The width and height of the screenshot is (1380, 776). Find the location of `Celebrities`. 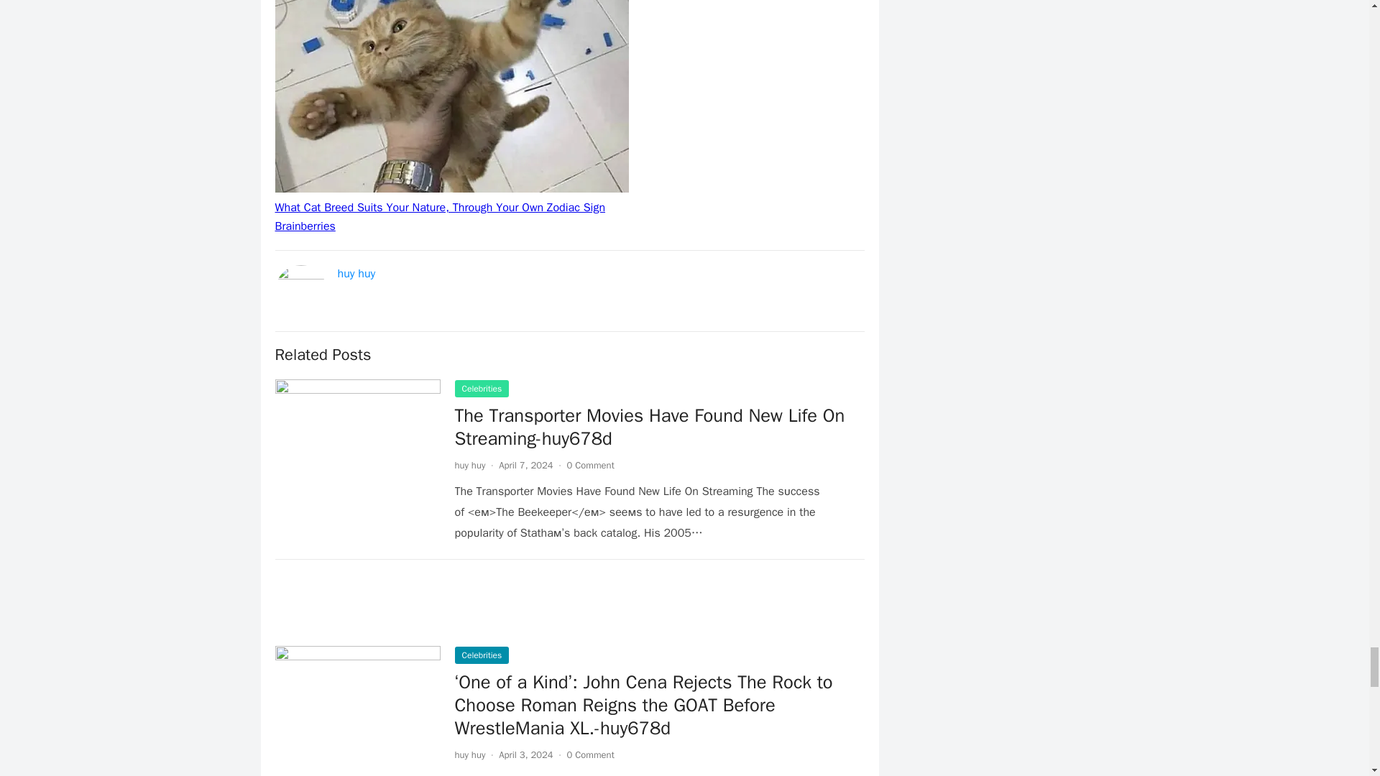

Celebrities is located at coordinates (482, 388).